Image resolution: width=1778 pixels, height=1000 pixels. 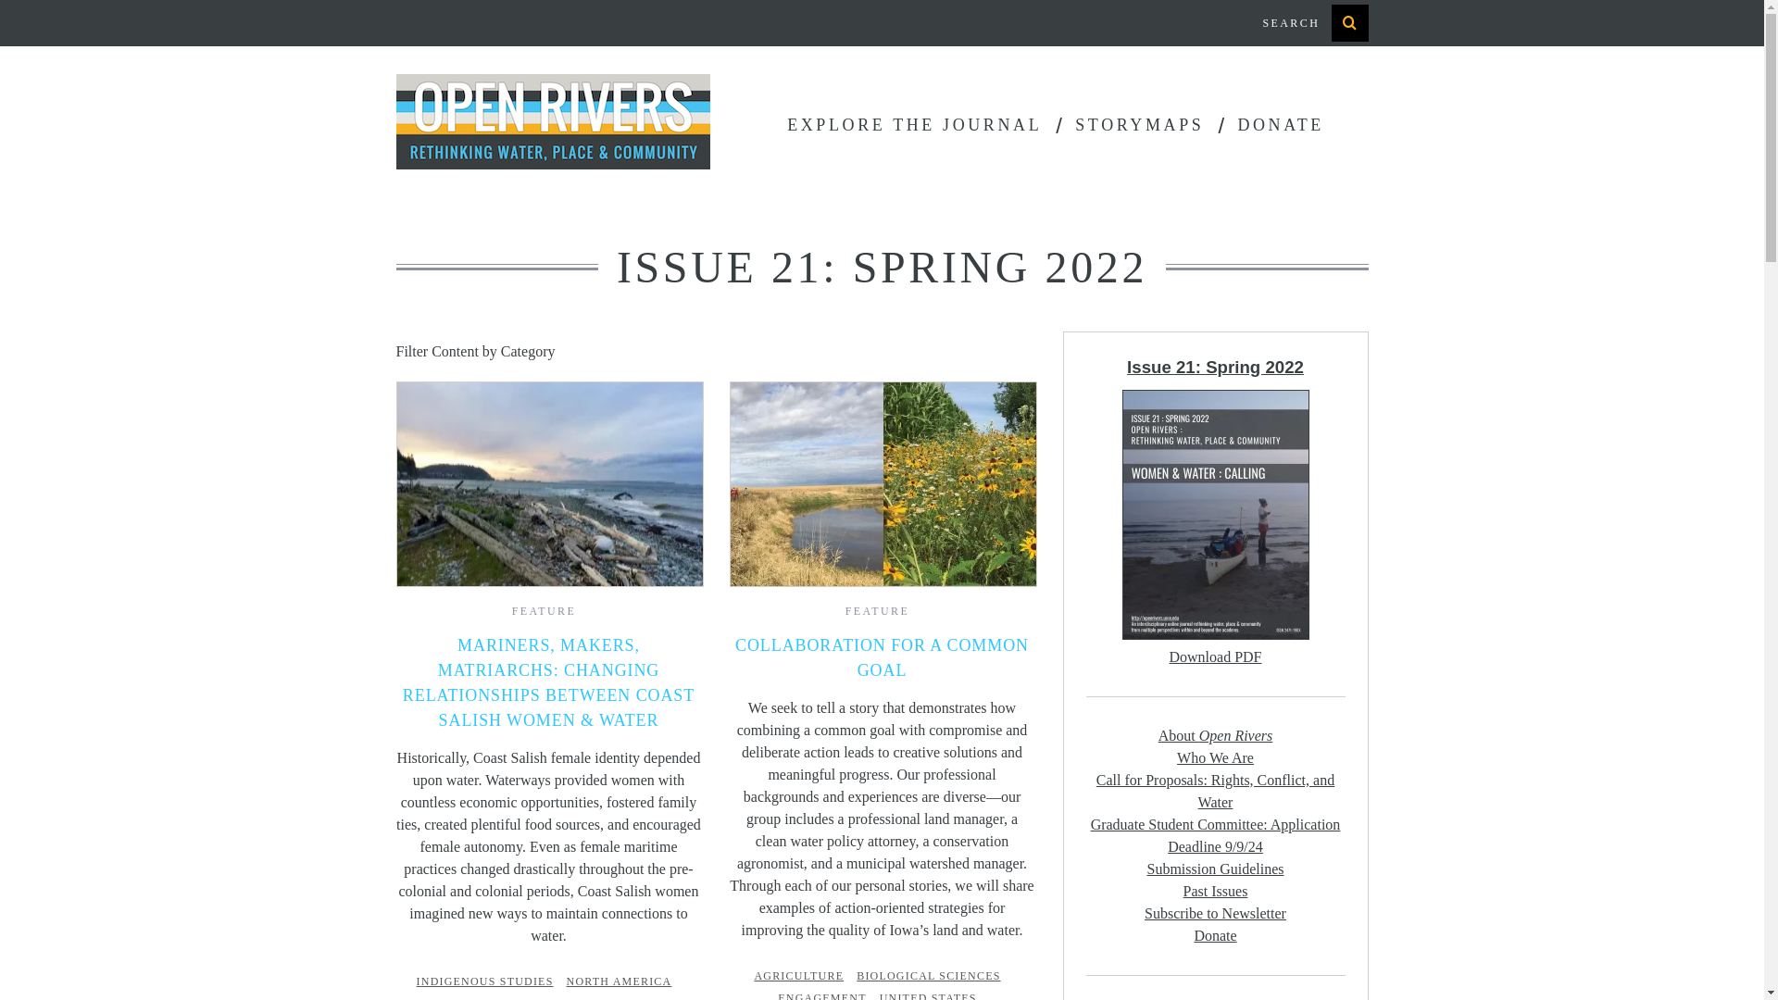 What do you see at coordinates (882, 657) in the screenshot?
I see `COLLABORATION FOR A COMMON GOAL` at bounding box center [882, 657].